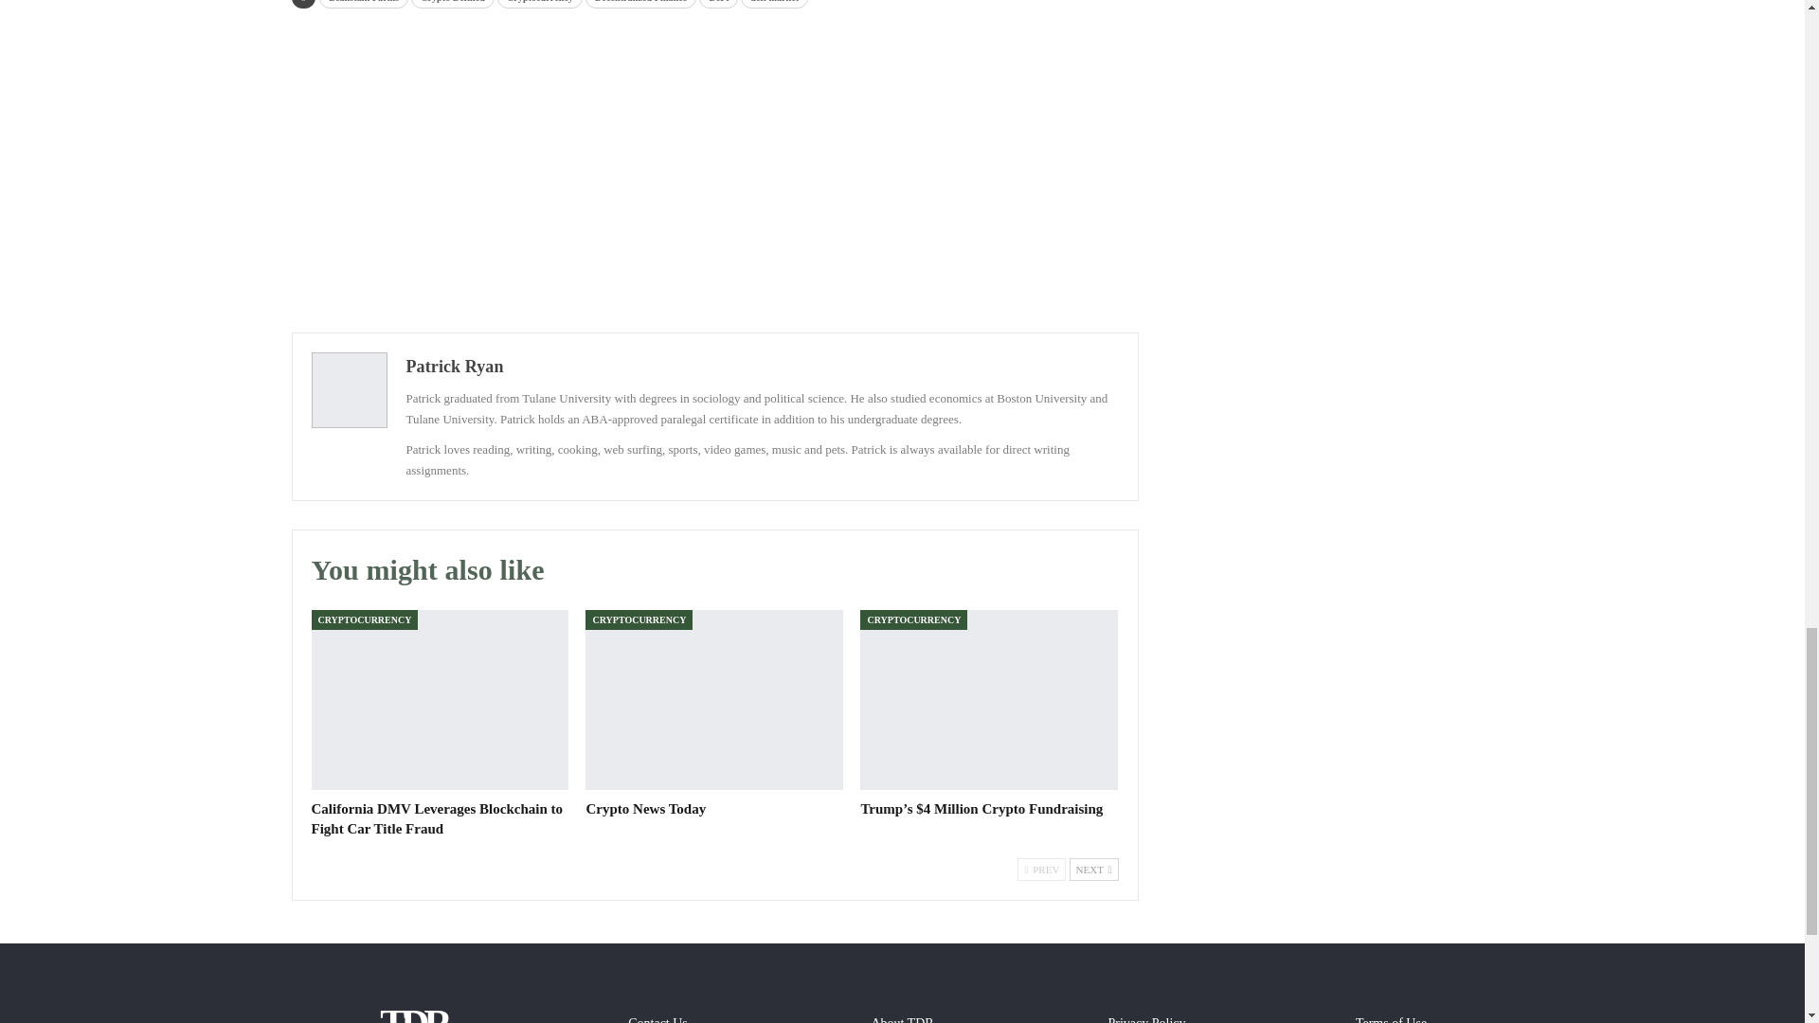 The image size is (1819, 1023). What do you see at coordinates (640, 4) in the screenshot?
I see `Decentralized Finance` at bounding box center [640, 4].